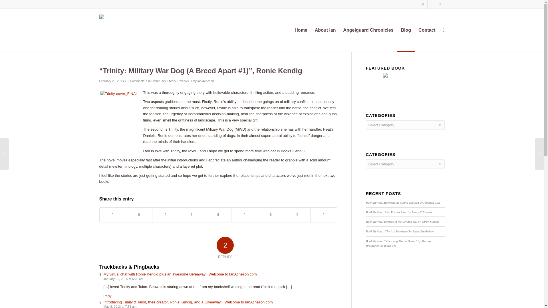 The width and height of the screenshot is (548, 308). Describe the element at coordinates (440, 4) in the screenshot. I see `Rss` at that location.